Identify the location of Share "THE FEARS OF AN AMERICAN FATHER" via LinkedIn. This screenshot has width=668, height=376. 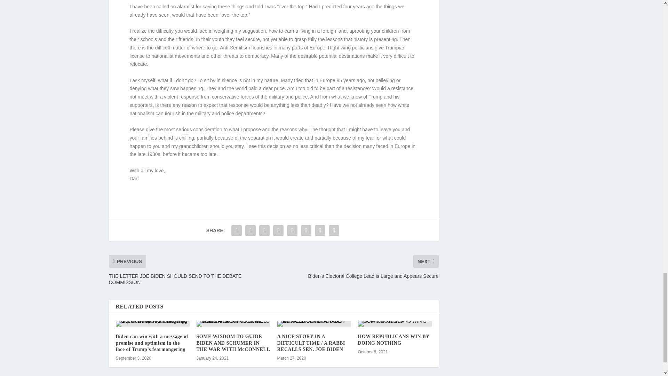
(292, 230).